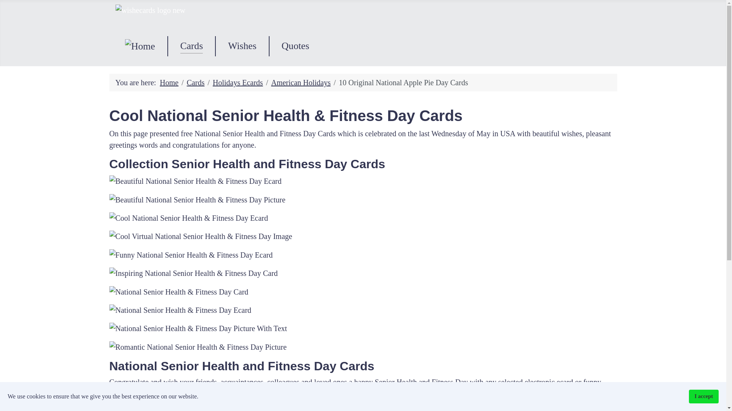 This screenshot has height=411, width=732. Describe the element at coordinates (300, 82) in the screenshot. I see `American Holidays` at that location.